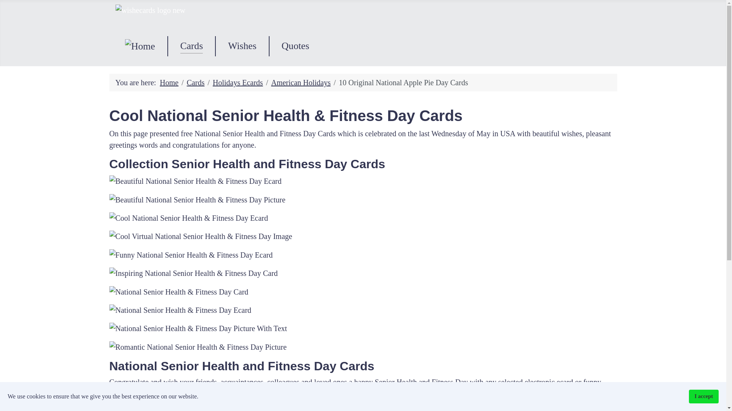 This screenshot has height=411, width=732. Describe the element at coordinates (300, 82) in the screenshot. I see `American Holidays` at that location.